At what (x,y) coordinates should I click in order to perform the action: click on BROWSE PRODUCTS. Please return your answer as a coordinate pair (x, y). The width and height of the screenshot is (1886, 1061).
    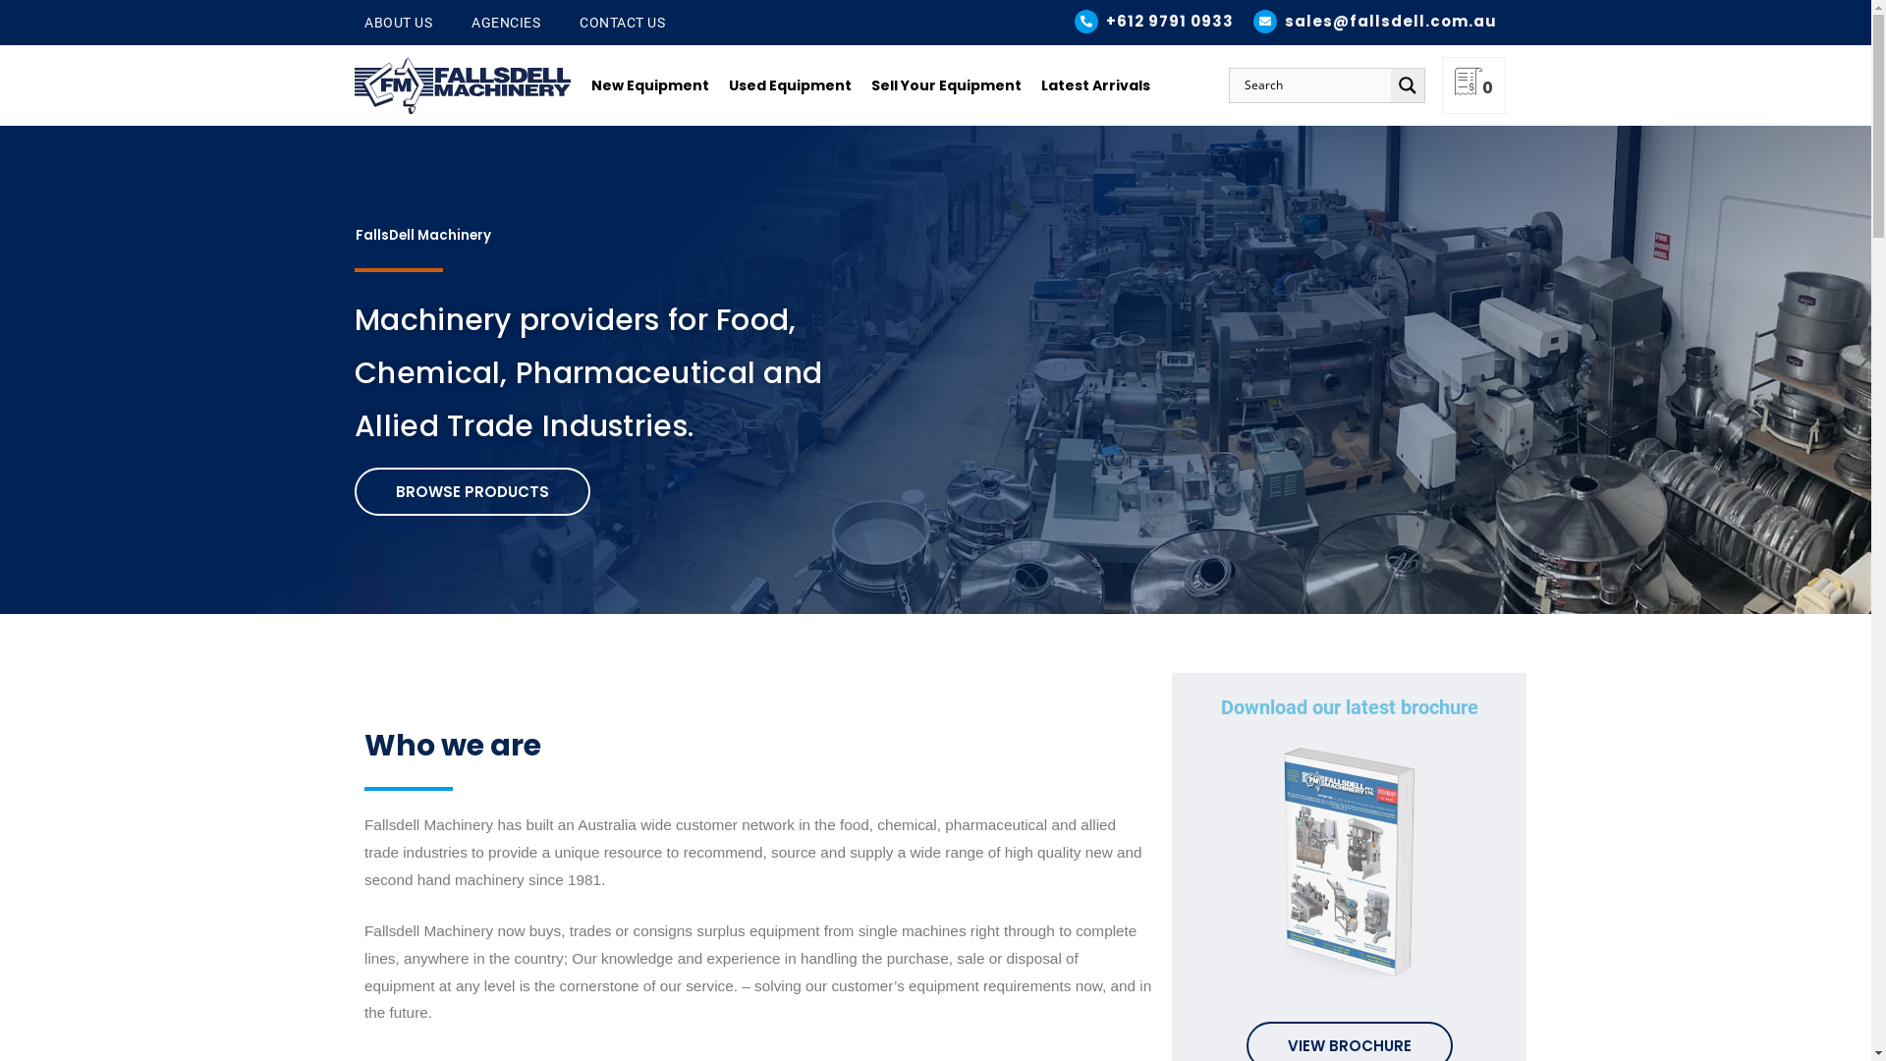
    Looking at the image, I should click on (472, 491).